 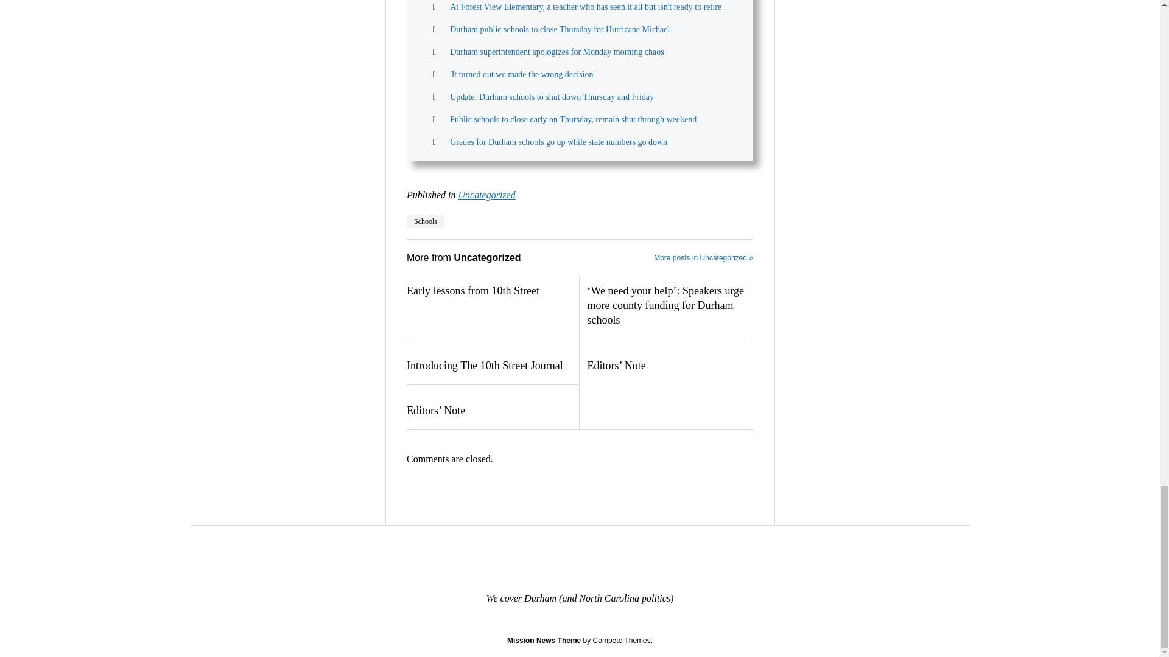 What do you see at coordinates (425, 221) in the screenshot?
I see `View all posts tagged Schools` at bounding box center [425, 221].